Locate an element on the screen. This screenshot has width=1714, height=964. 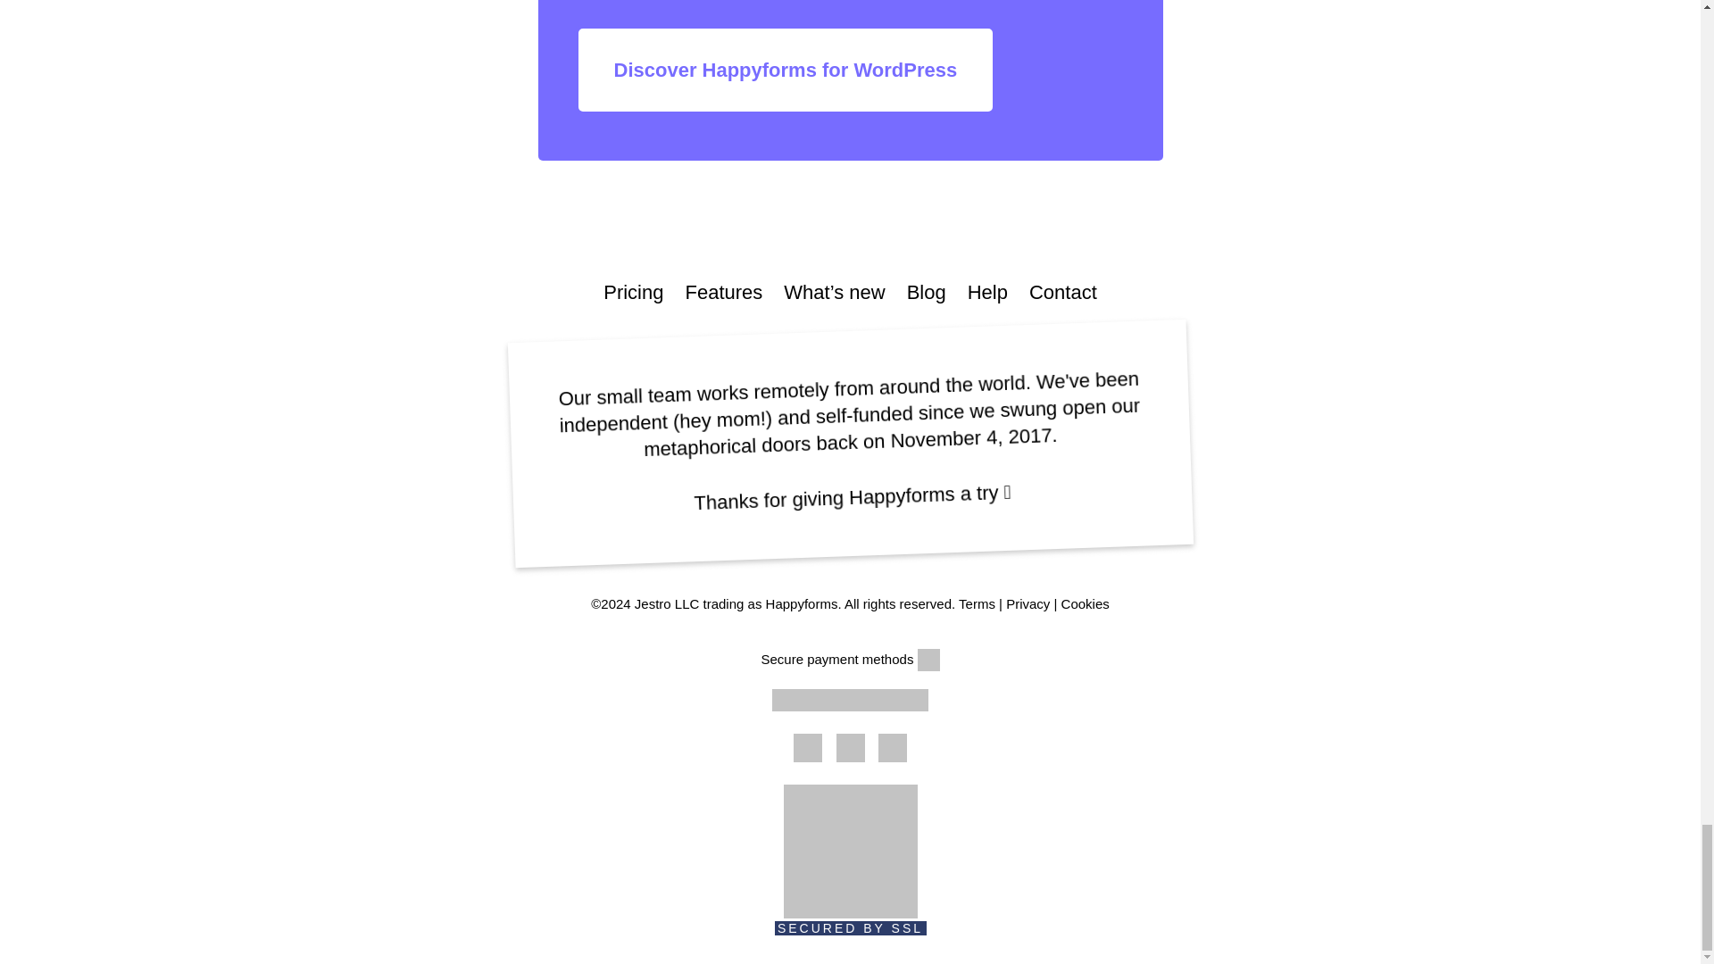
Blog is located at coordinates (926, 293).